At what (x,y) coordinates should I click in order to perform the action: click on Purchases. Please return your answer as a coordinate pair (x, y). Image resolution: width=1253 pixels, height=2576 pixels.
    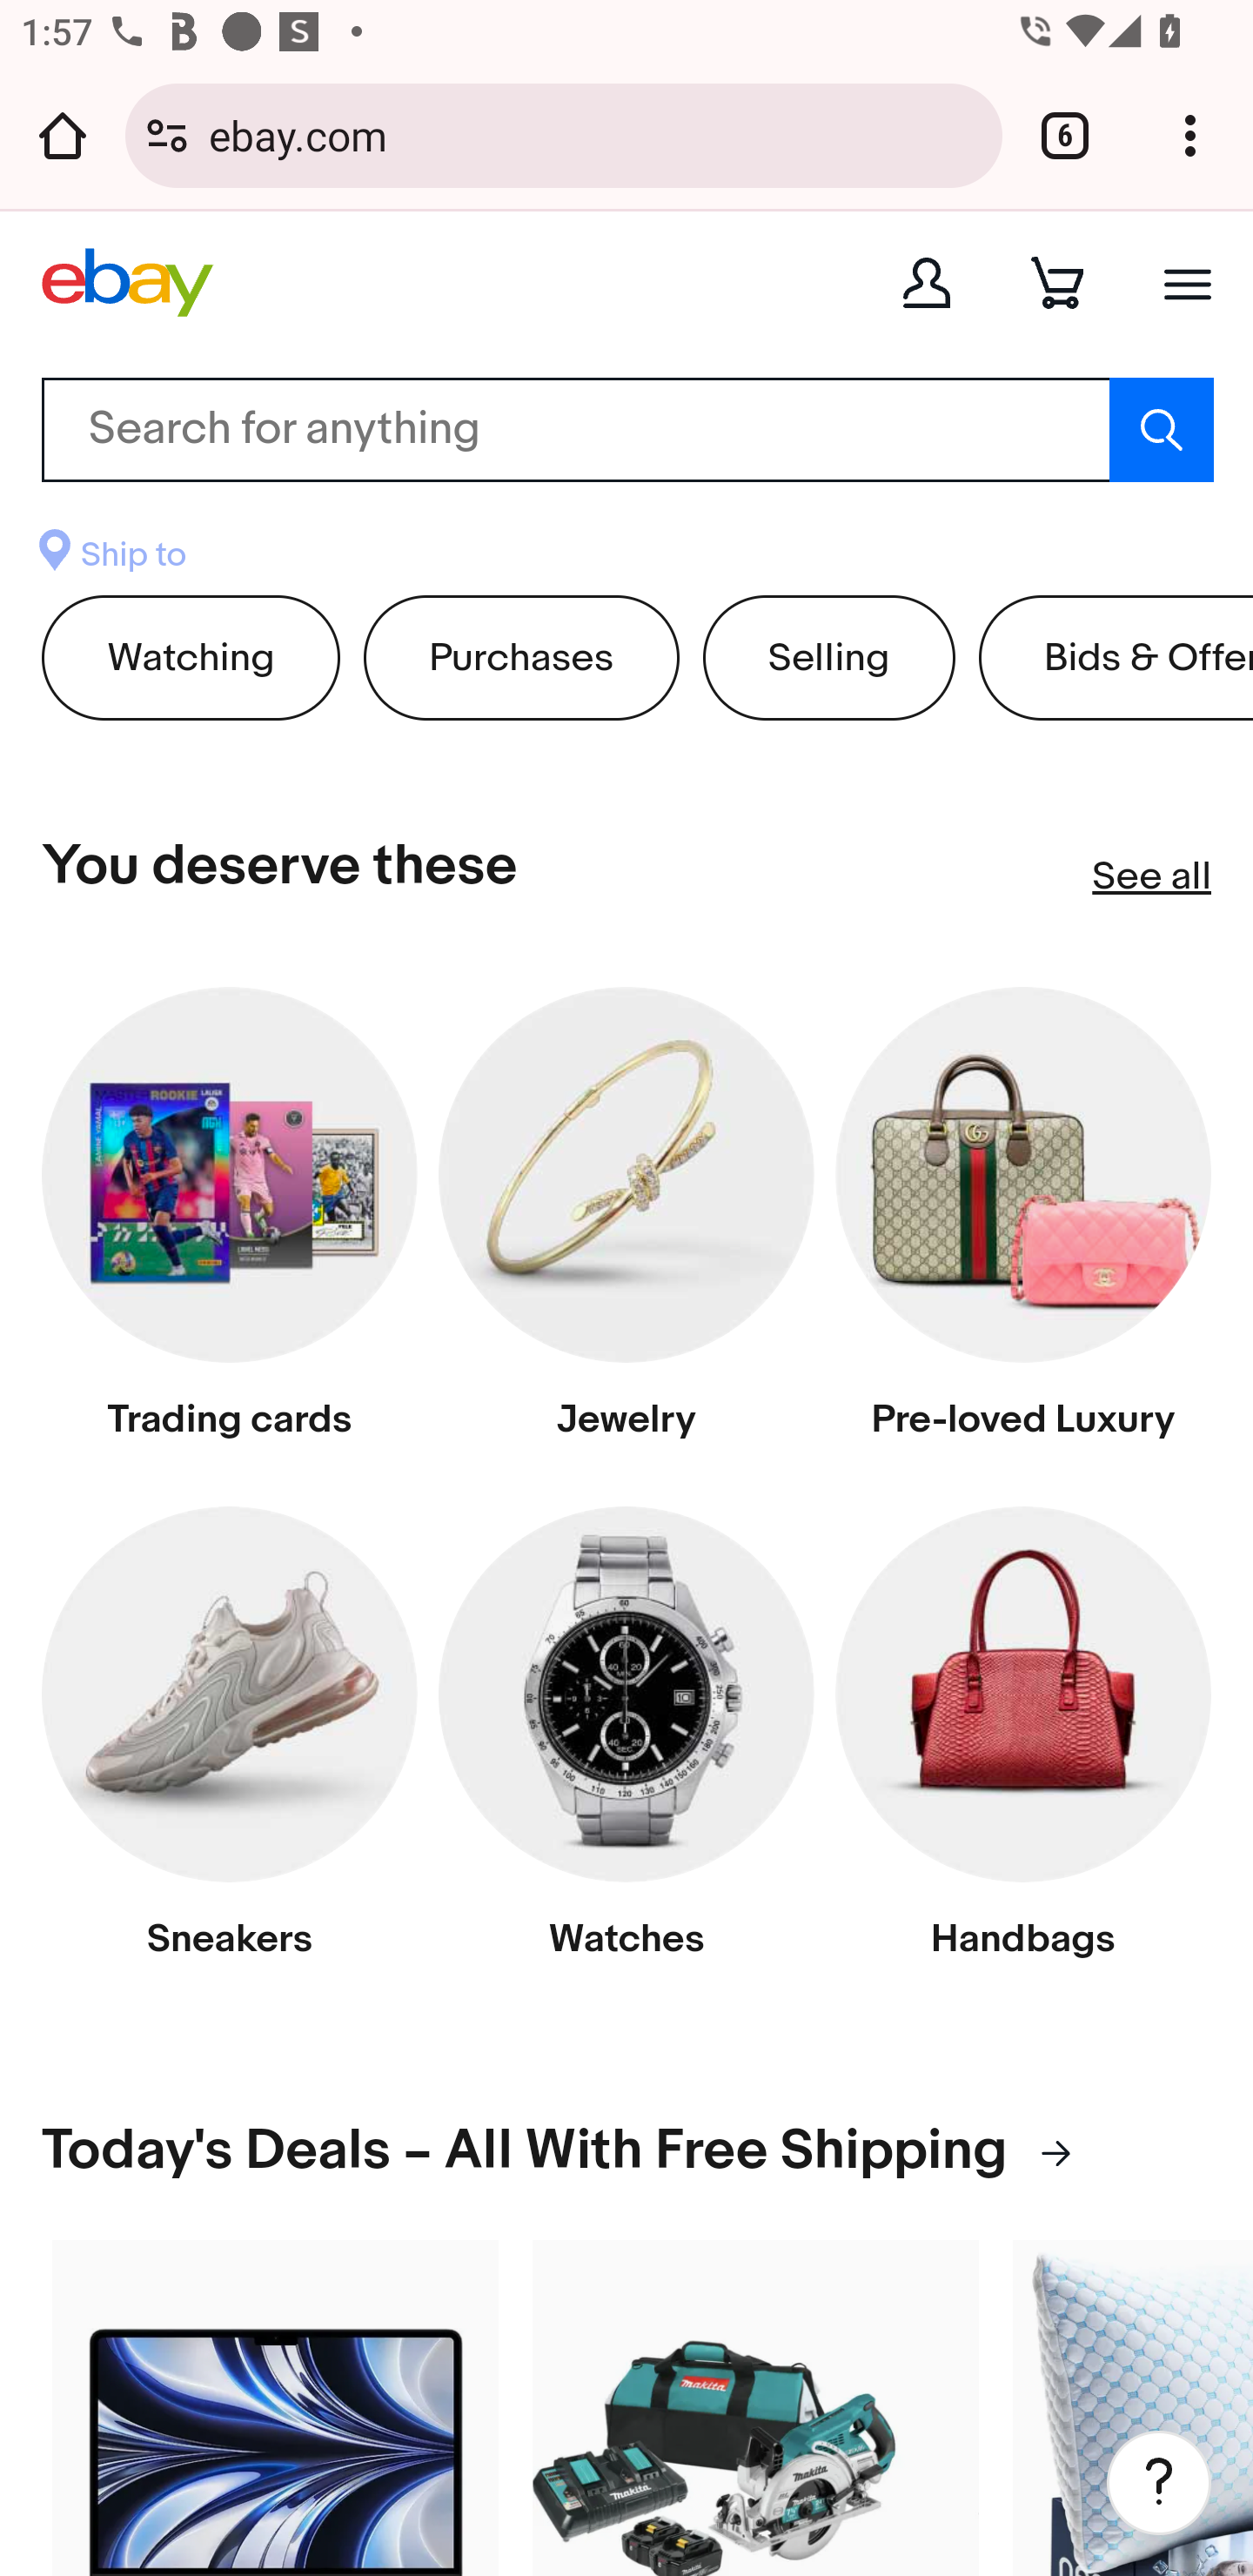
    Looking at the image, I should click on (522, 658).